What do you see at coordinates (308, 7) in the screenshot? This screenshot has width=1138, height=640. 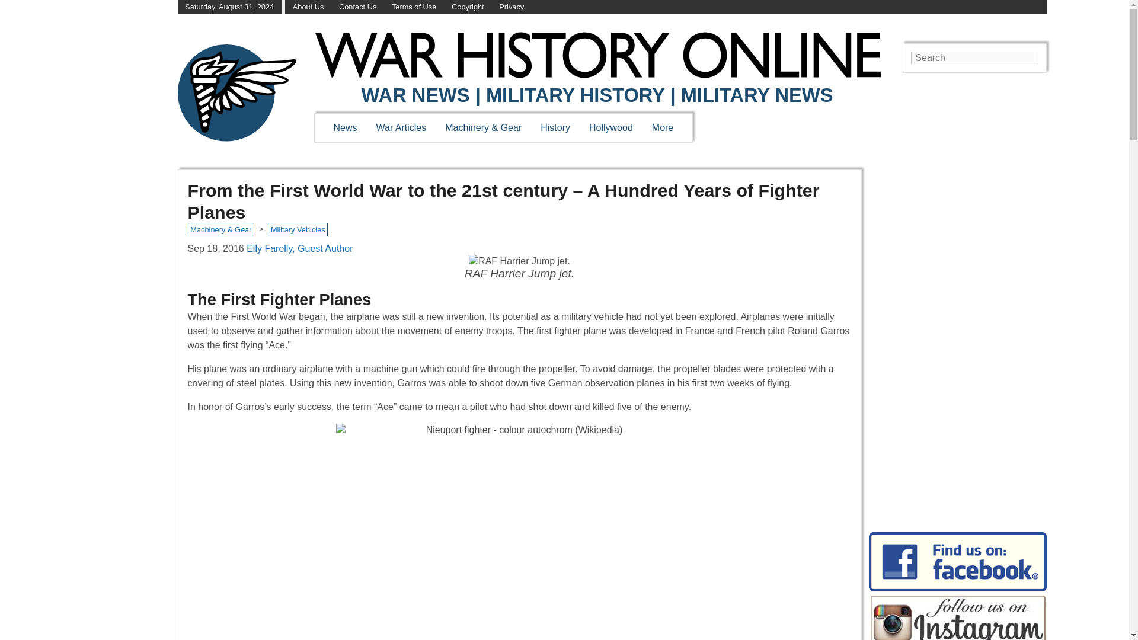 I see `About Us` at bounding box center [308, 7].